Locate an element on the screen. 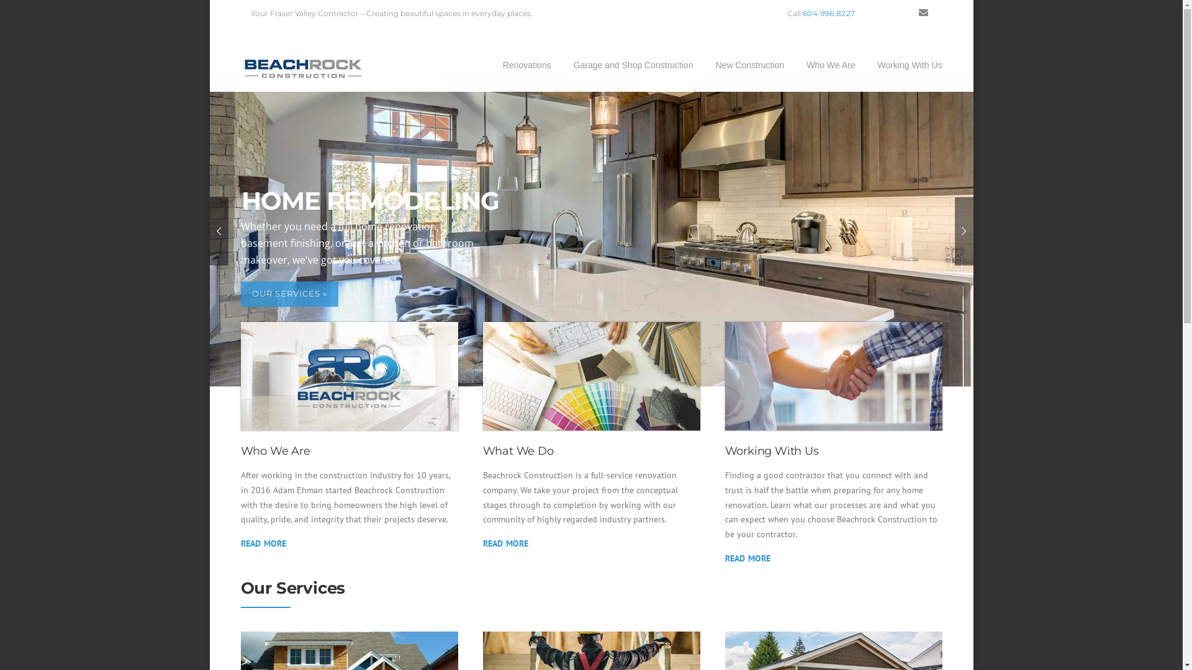 This screenshot has width=1192, height=670. Facebook is located at coordinates (884, 12).